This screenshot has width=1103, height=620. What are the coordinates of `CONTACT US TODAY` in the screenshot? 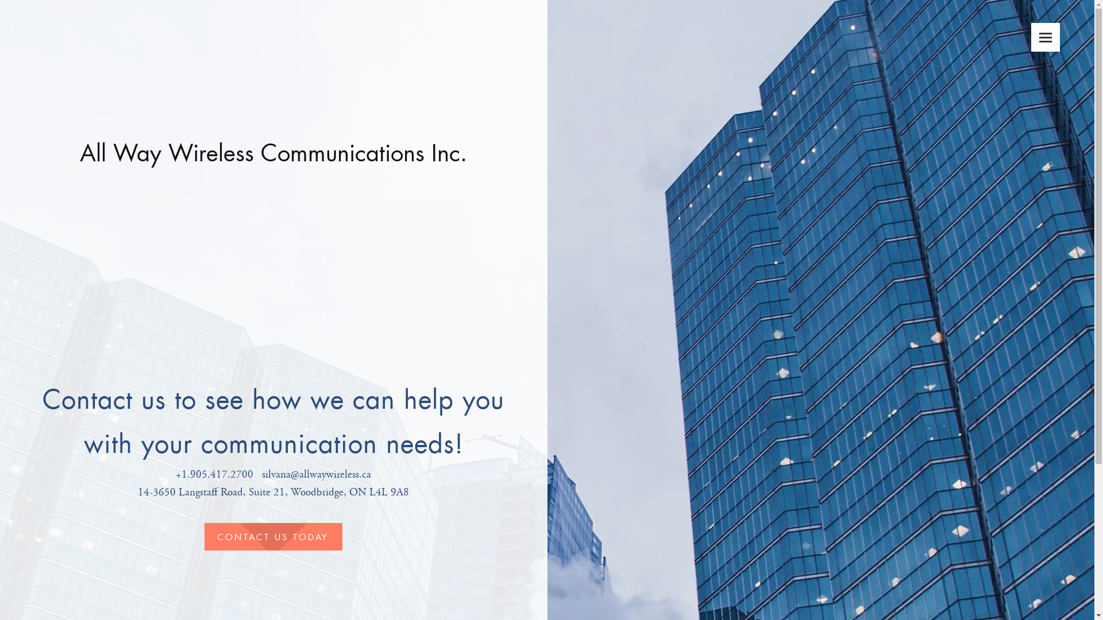 It's located at (273, 536).